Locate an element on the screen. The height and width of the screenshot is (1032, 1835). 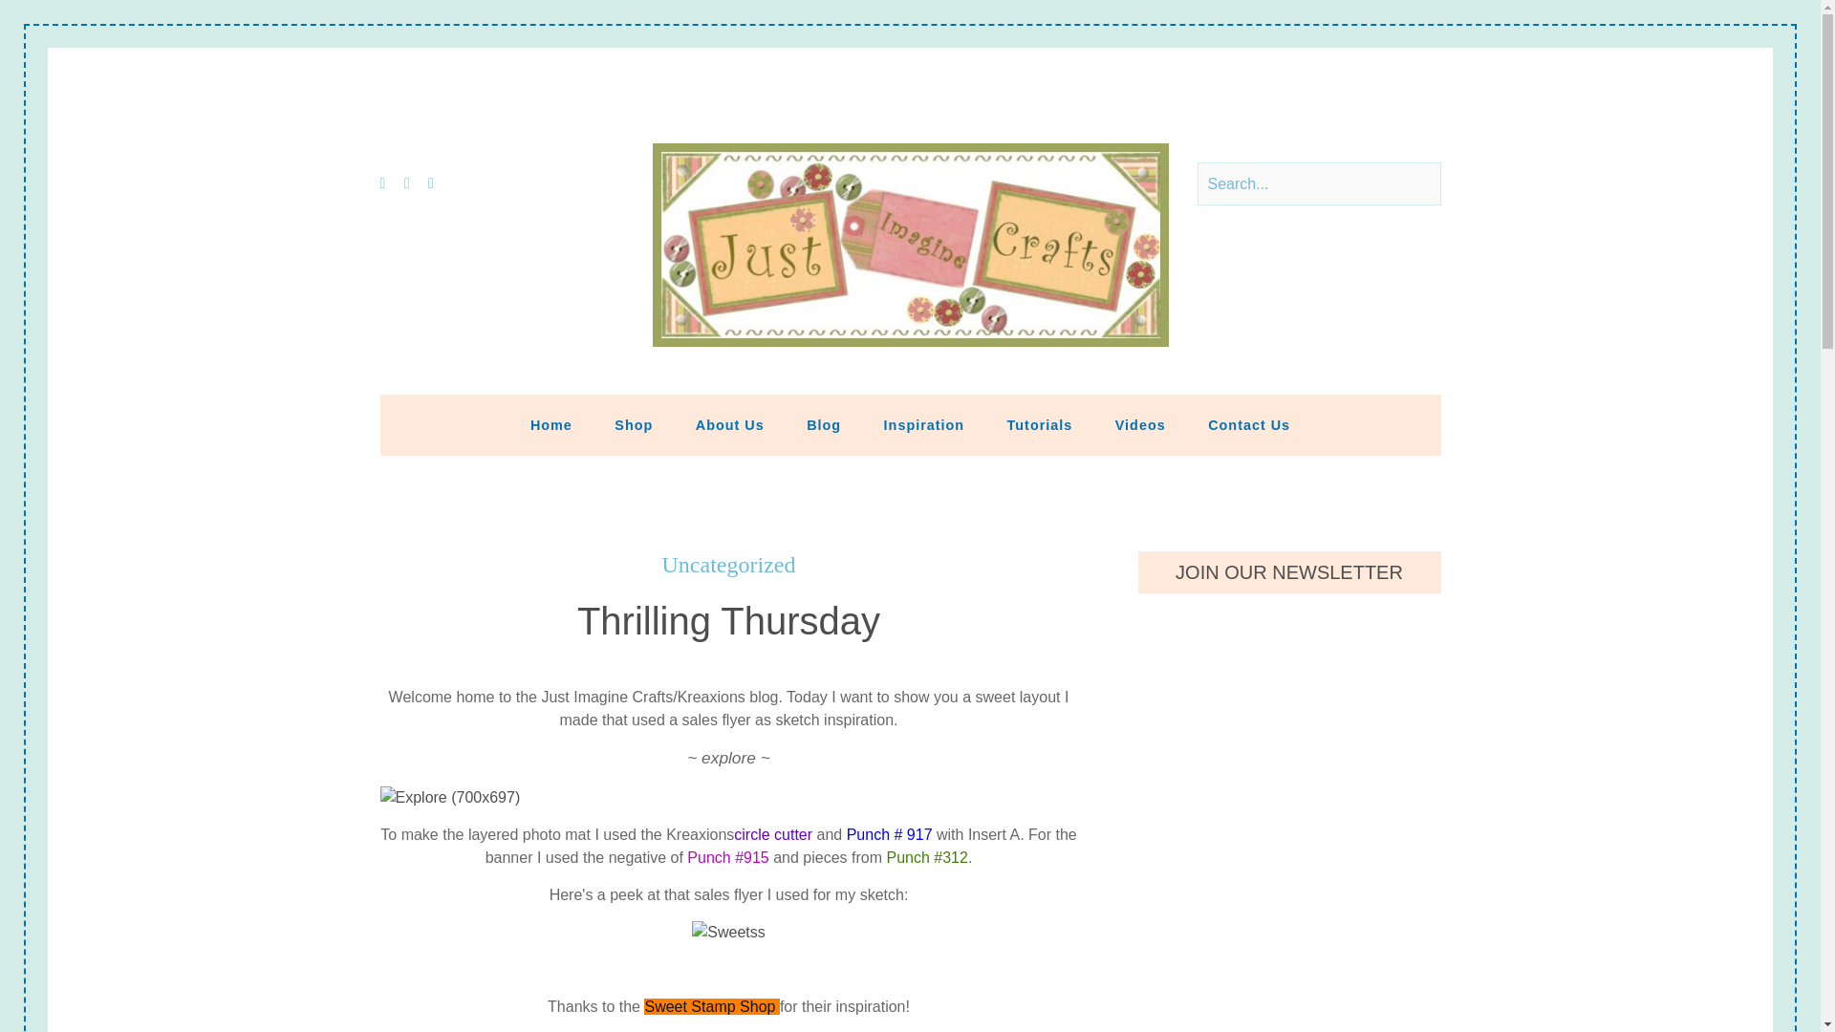
Videos is located at coordinates (1140, 424).